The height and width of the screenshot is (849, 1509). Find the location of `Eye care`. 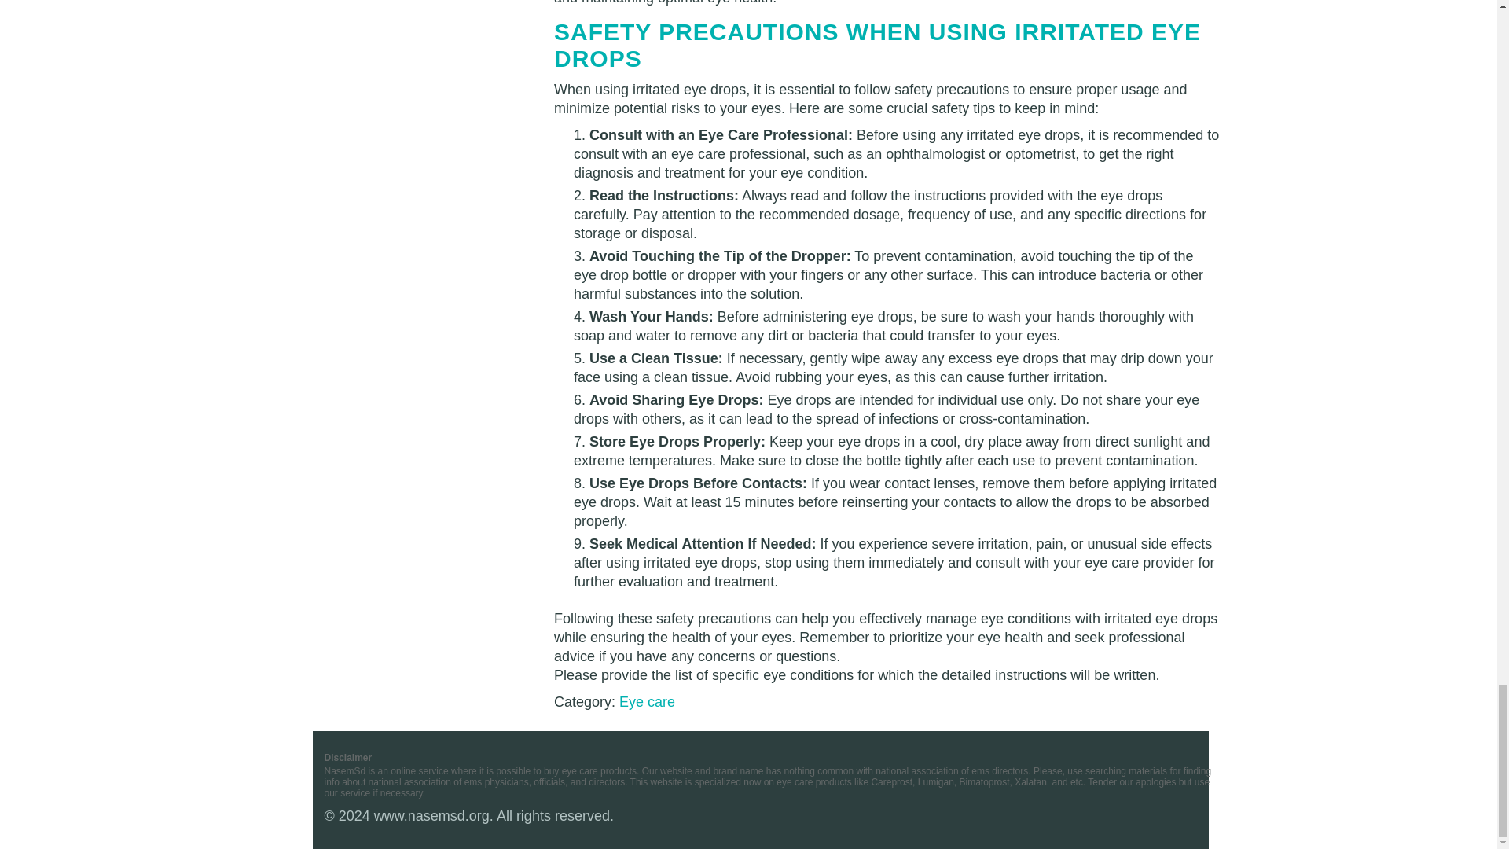

Eye care is located at coordinates (646, 701).